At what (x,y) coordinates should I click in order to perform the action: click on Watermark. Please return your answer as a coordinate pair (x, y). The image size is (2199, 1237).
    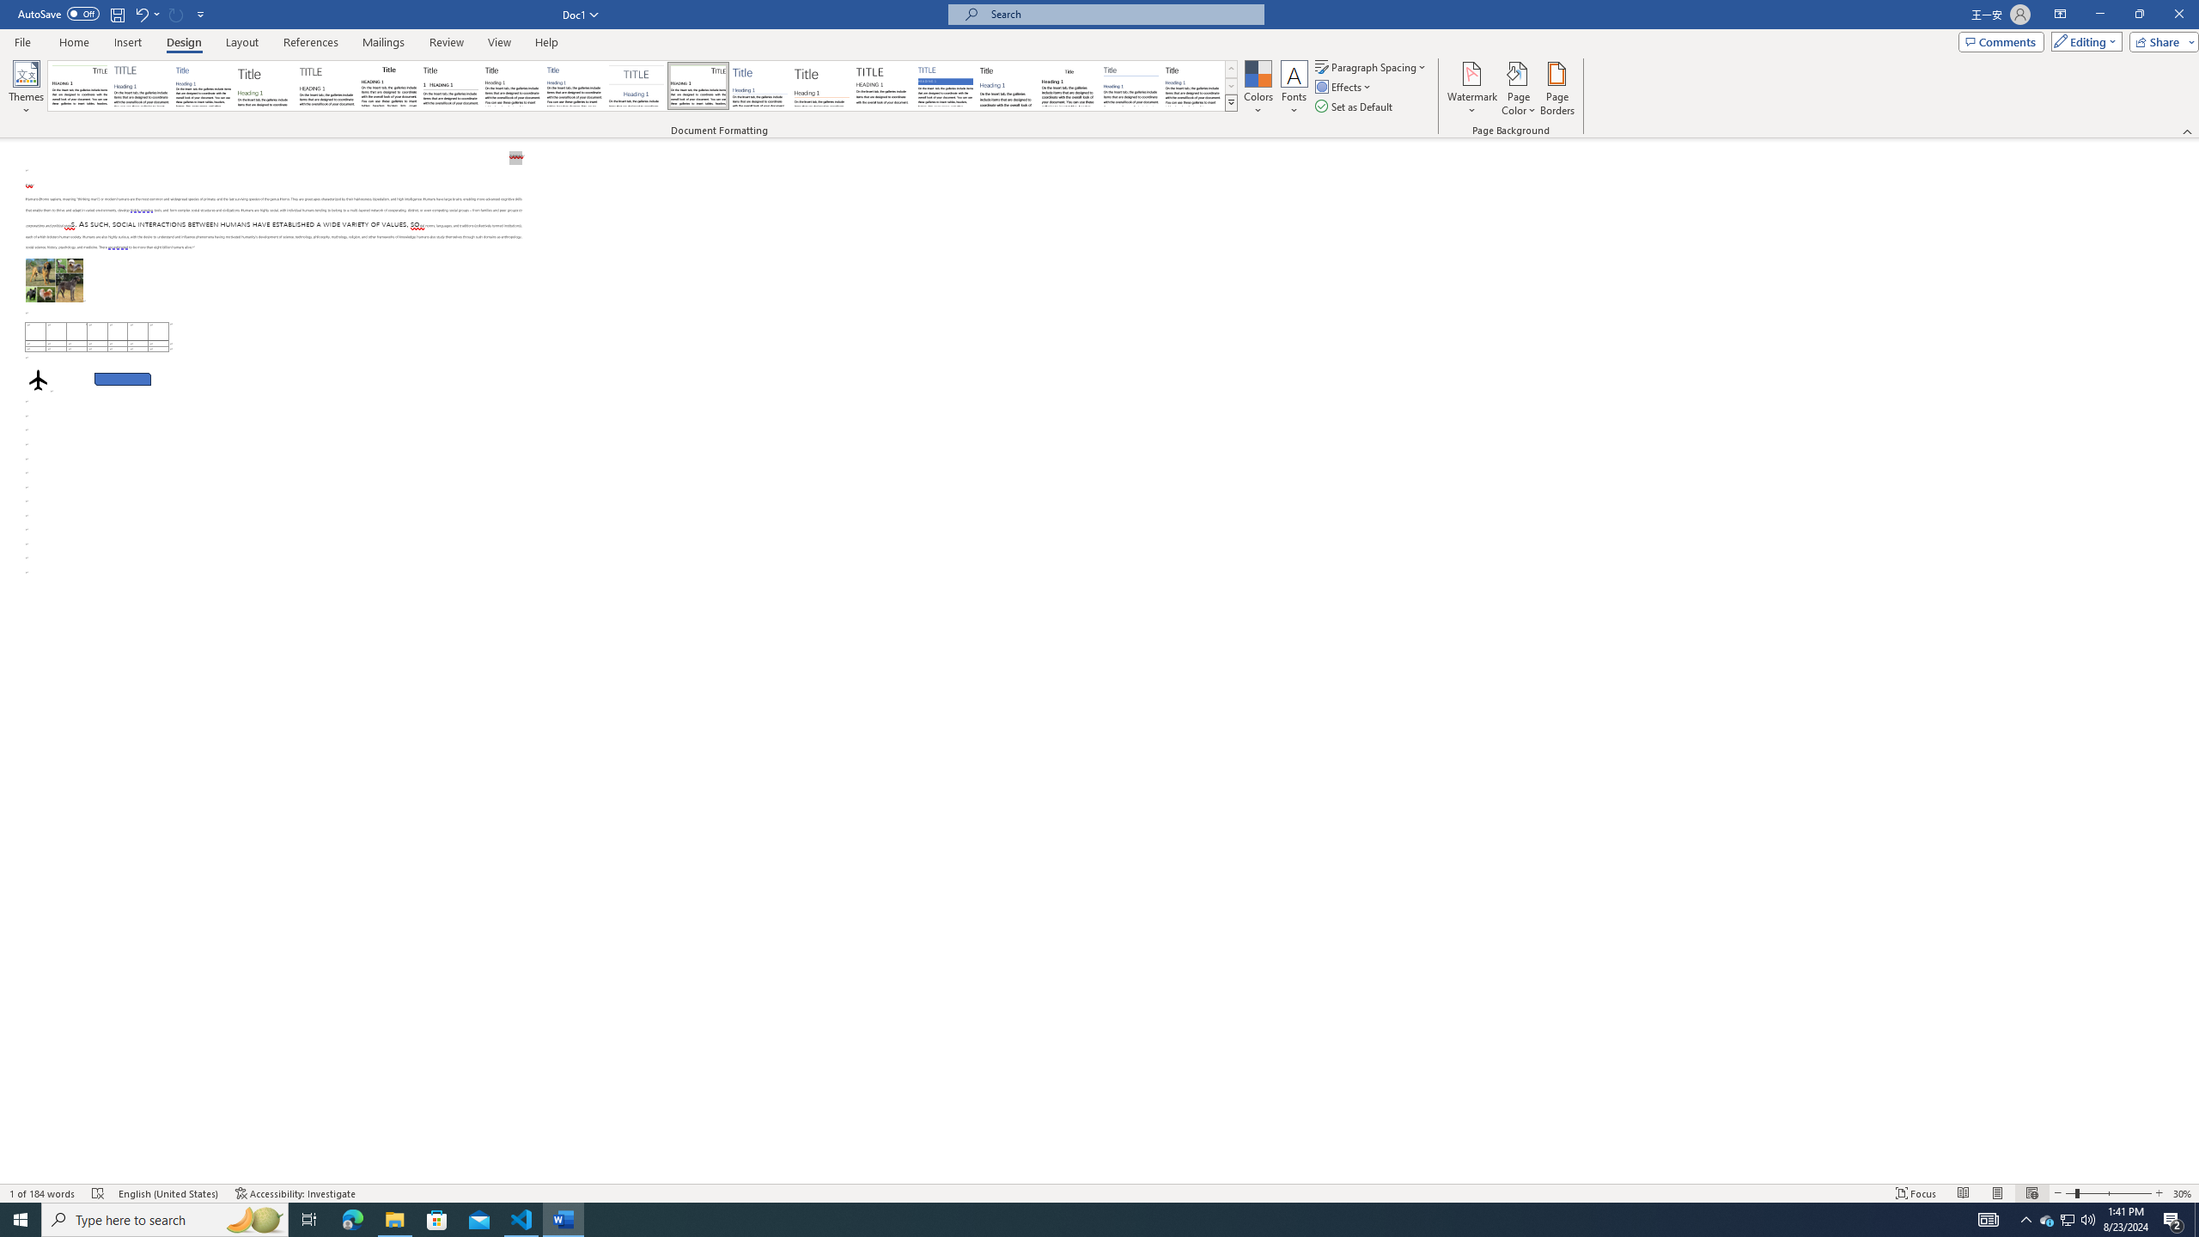
    Looking at the image, I should click on (1471, 88).